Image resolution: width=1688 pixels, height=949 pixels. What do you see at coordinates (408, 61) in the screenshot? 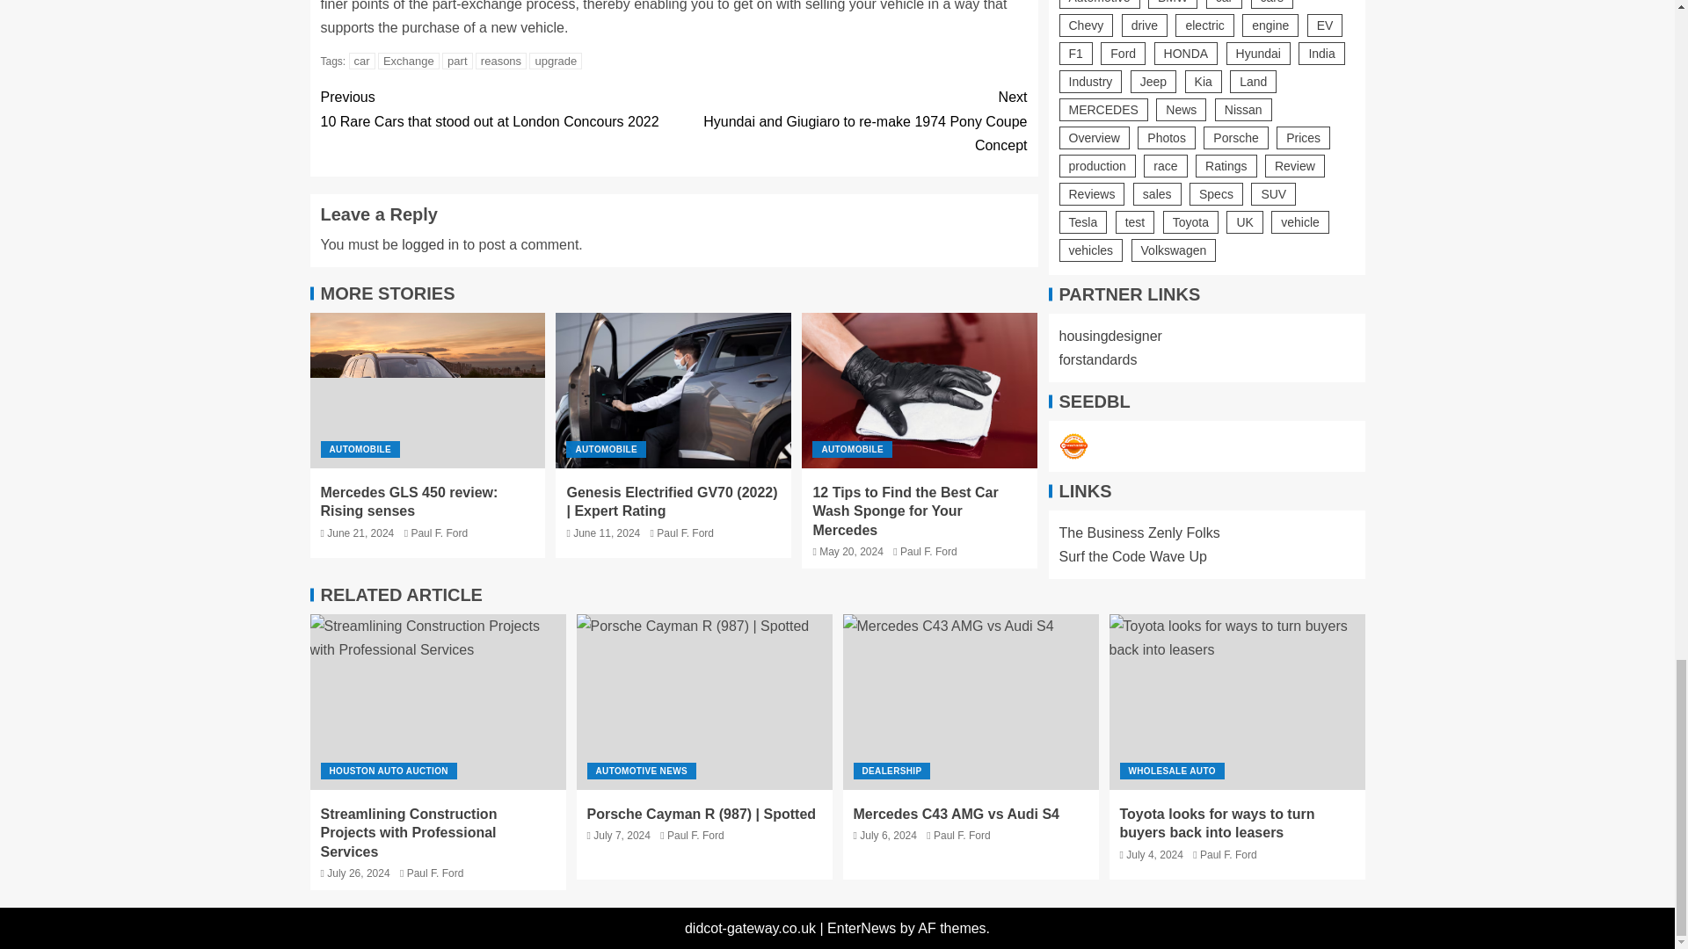
I see `Mercedes GLS 450 review: Rising senses` at bounding box center [408, 61].